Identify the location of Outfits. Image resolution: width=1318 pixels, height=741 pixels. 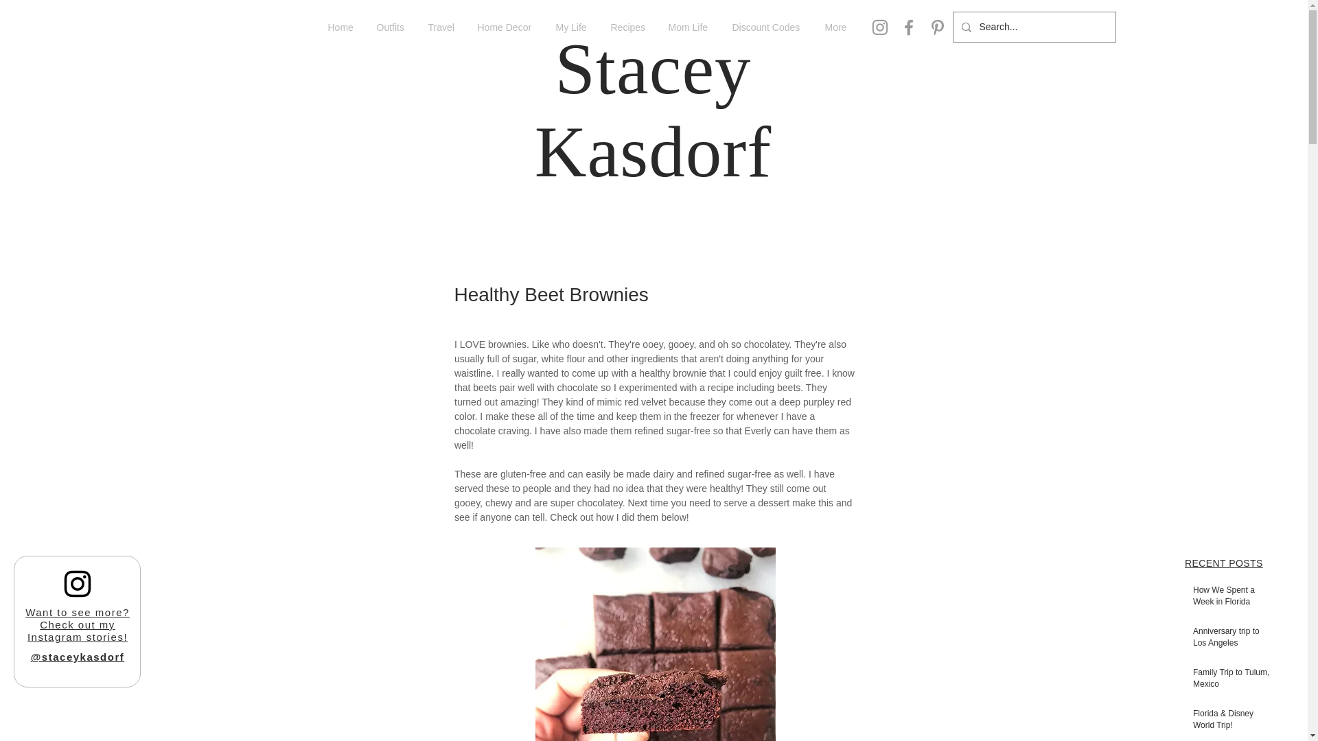
(391, 27).